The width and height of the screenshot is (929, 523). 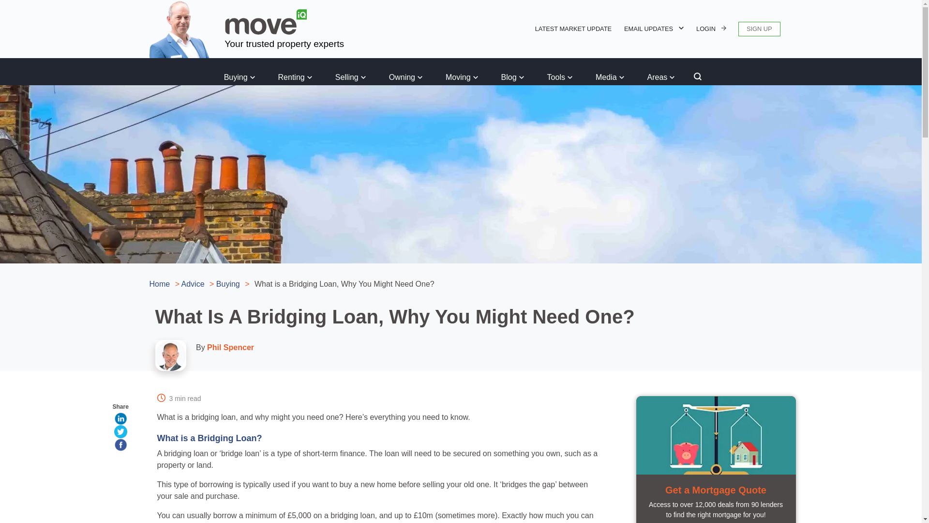 I want to click on Share on Facebook, so click(x=120, y=445).